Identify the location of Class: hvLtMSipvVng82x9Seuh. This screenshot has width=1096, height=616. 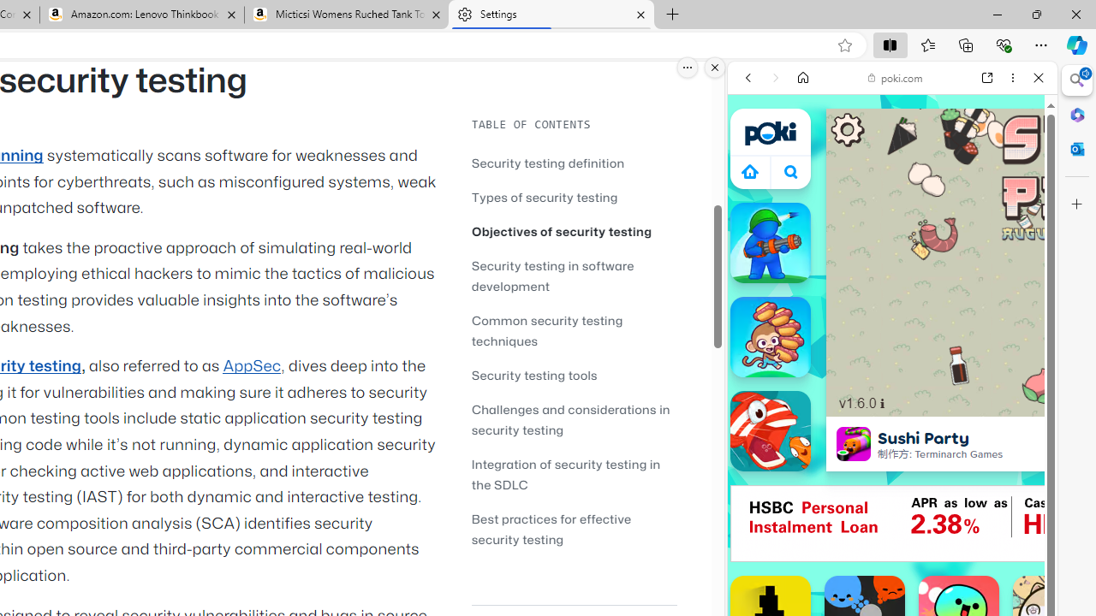
(854, 444).